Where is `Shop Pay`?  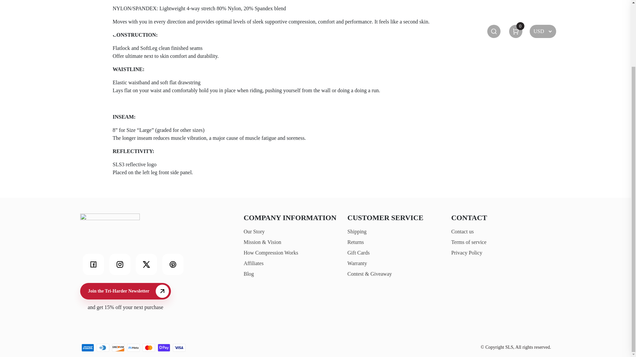
Shop Pay is located at coordinates (164, 348).